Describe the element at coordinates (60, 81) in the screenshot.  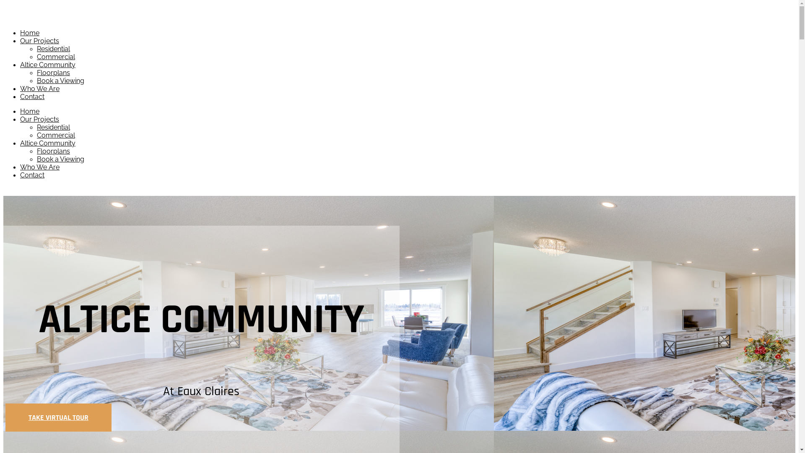
I see `Book a Viewing` at that location.